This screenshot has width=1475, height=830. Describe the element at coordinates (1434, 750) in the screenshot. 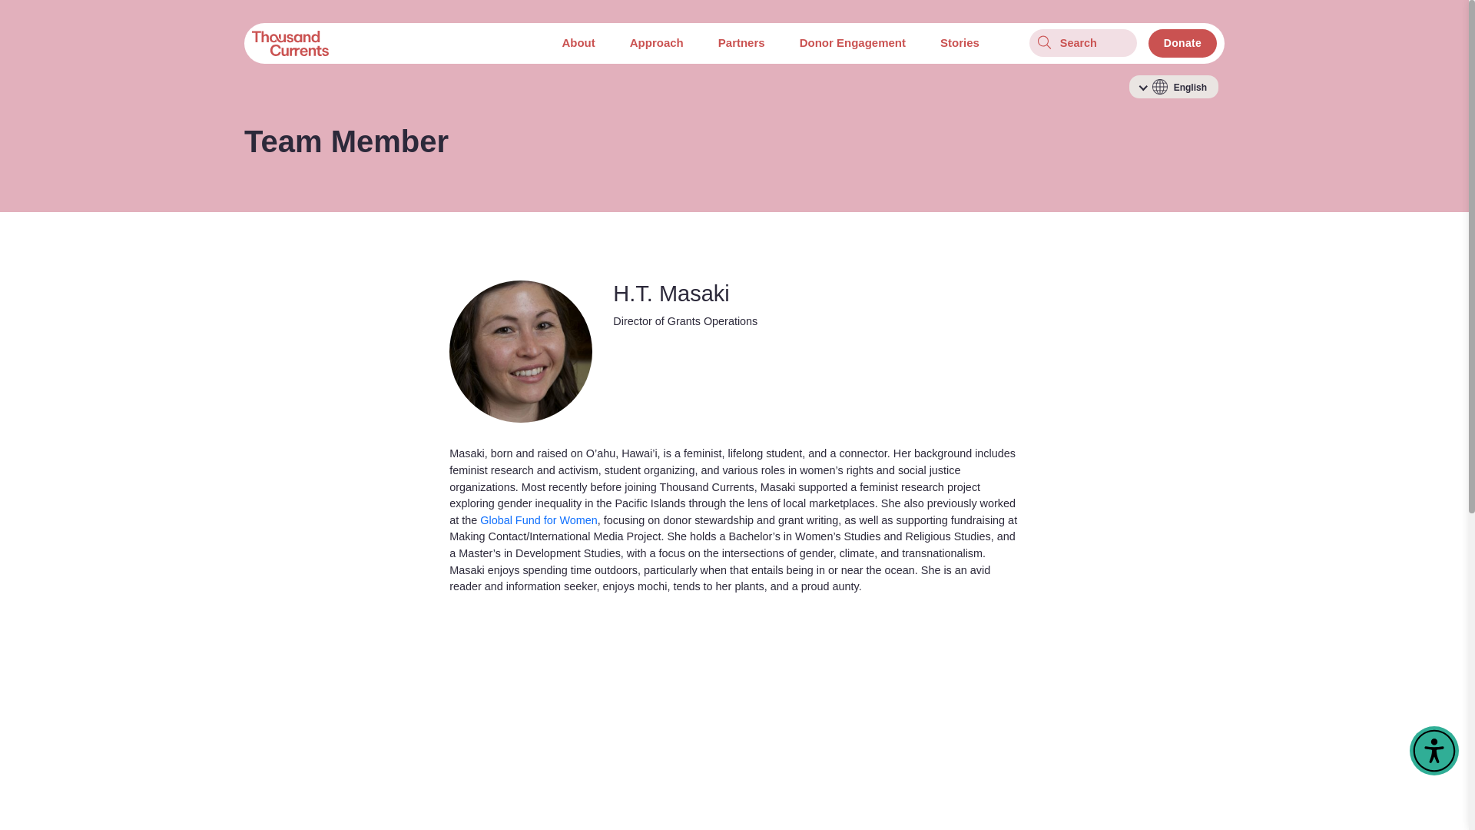

I see `Accessibility Menu` at that location.